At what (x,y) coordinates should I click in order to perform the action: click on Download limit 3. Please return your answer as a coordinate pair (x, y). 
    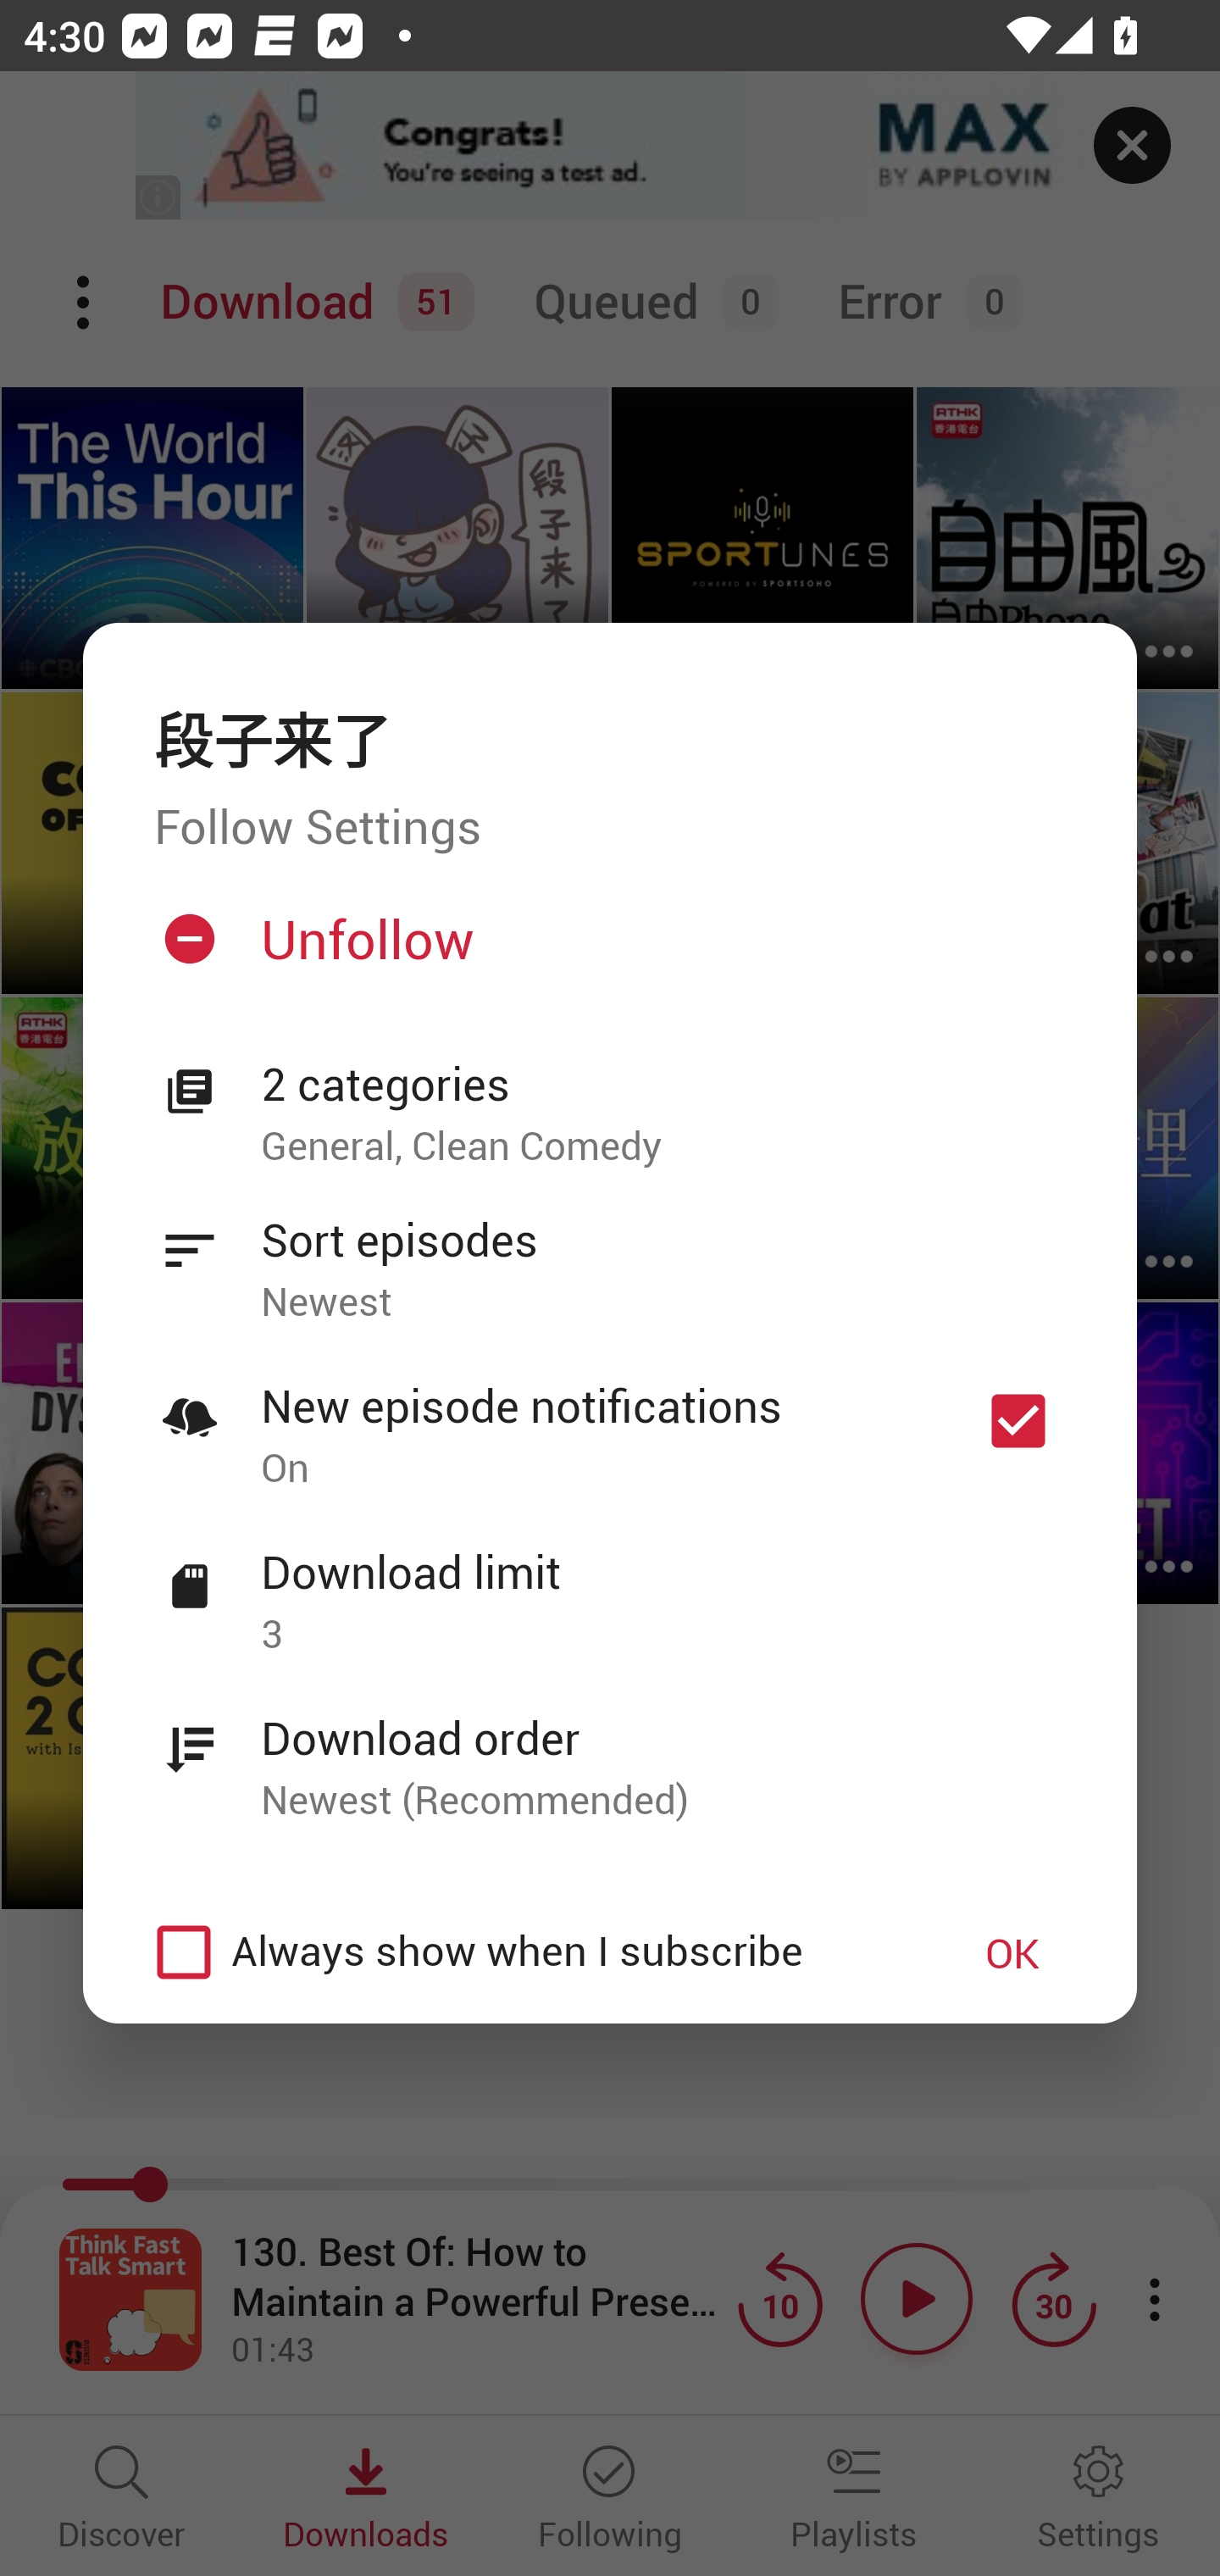
    Looking at the image, I should click on (610, 1584).